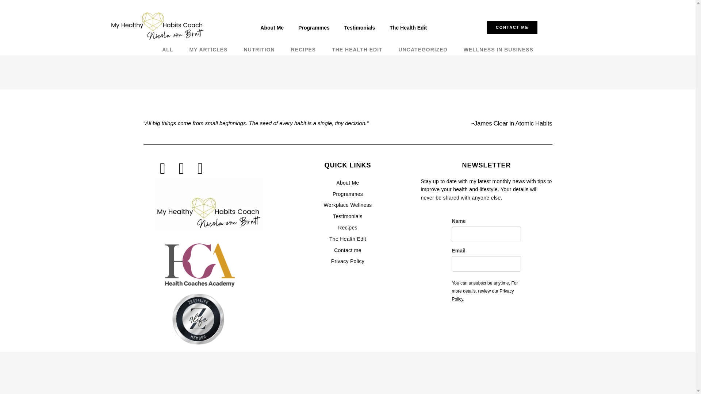 The height and width of the screenshot is (394, 701). What do you see at coordinates (408, 28) in the screenshot?
I see `The Health Edit` at bounding box center [408, 28].